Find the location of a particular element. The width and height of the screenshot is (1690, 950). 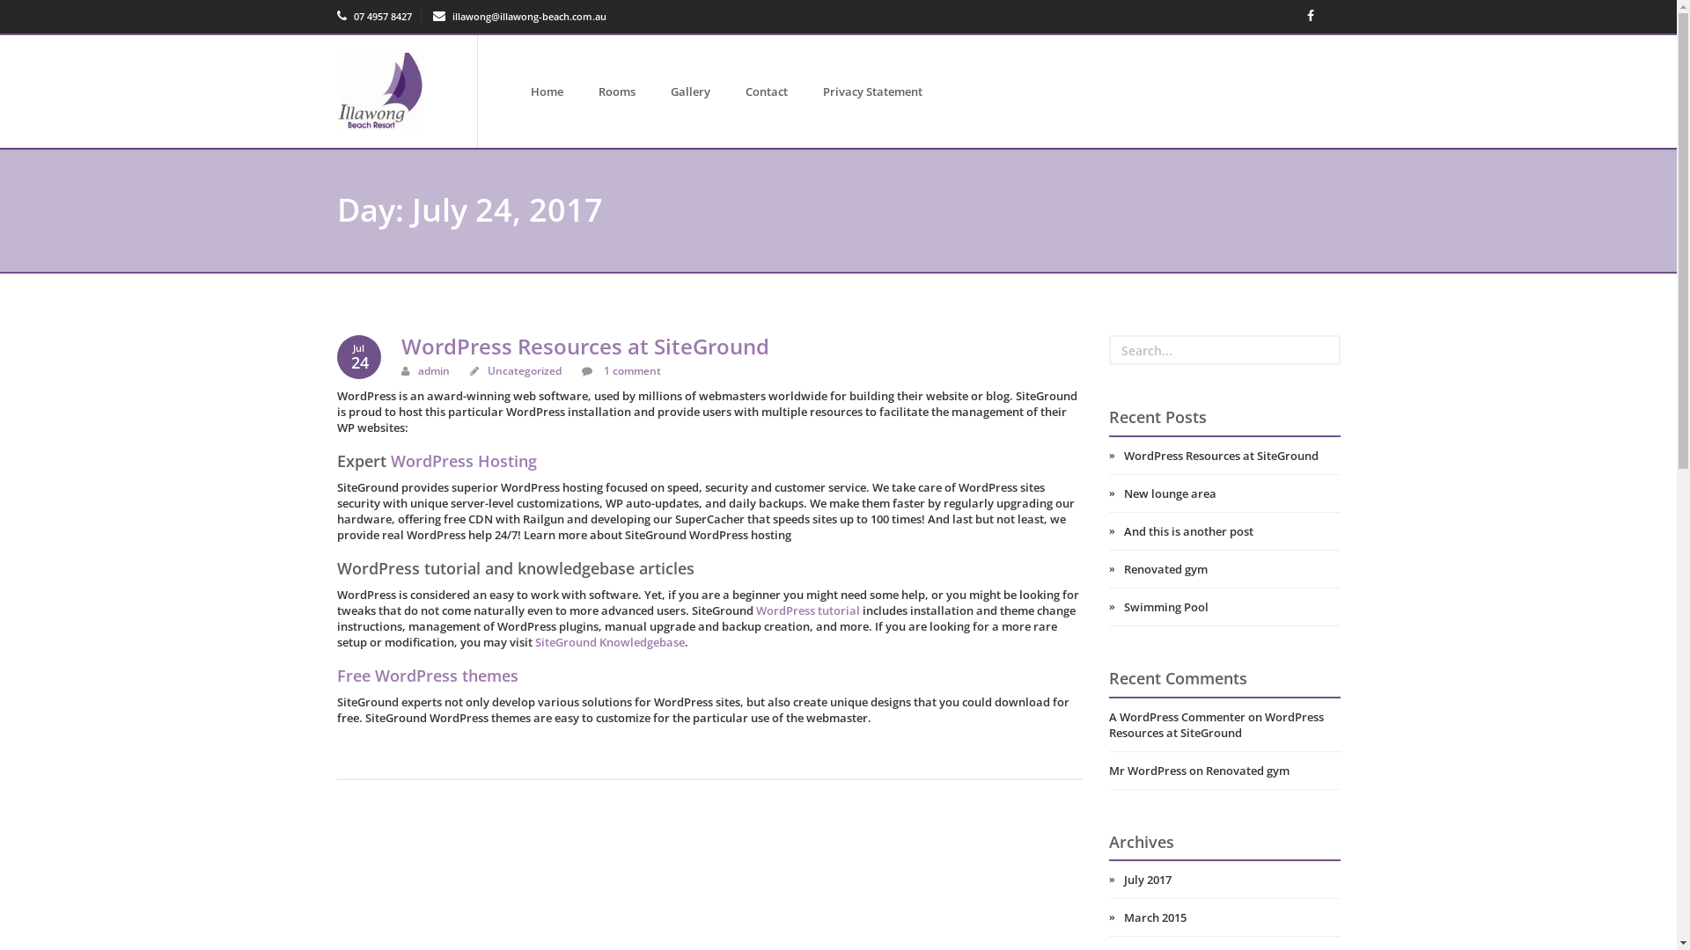

WordPress Resources at SiteGround is located at coordinates (1216, 725).